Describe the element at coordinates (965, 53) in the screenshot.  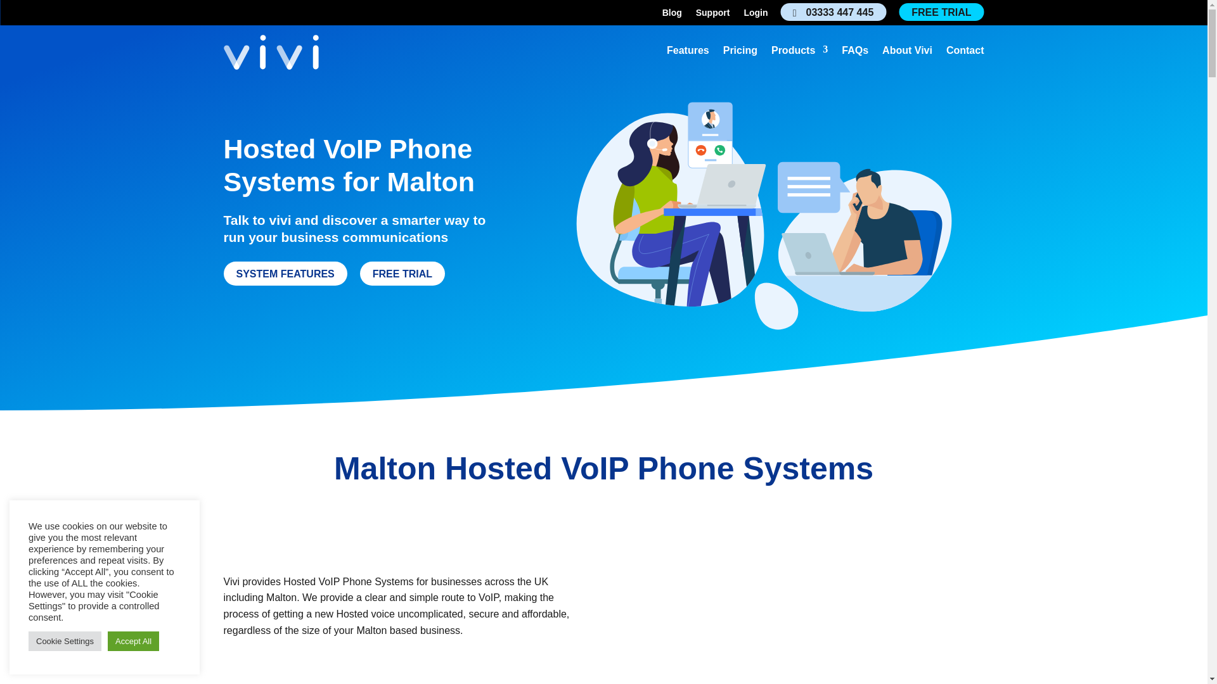
I see `Contact` at that location.